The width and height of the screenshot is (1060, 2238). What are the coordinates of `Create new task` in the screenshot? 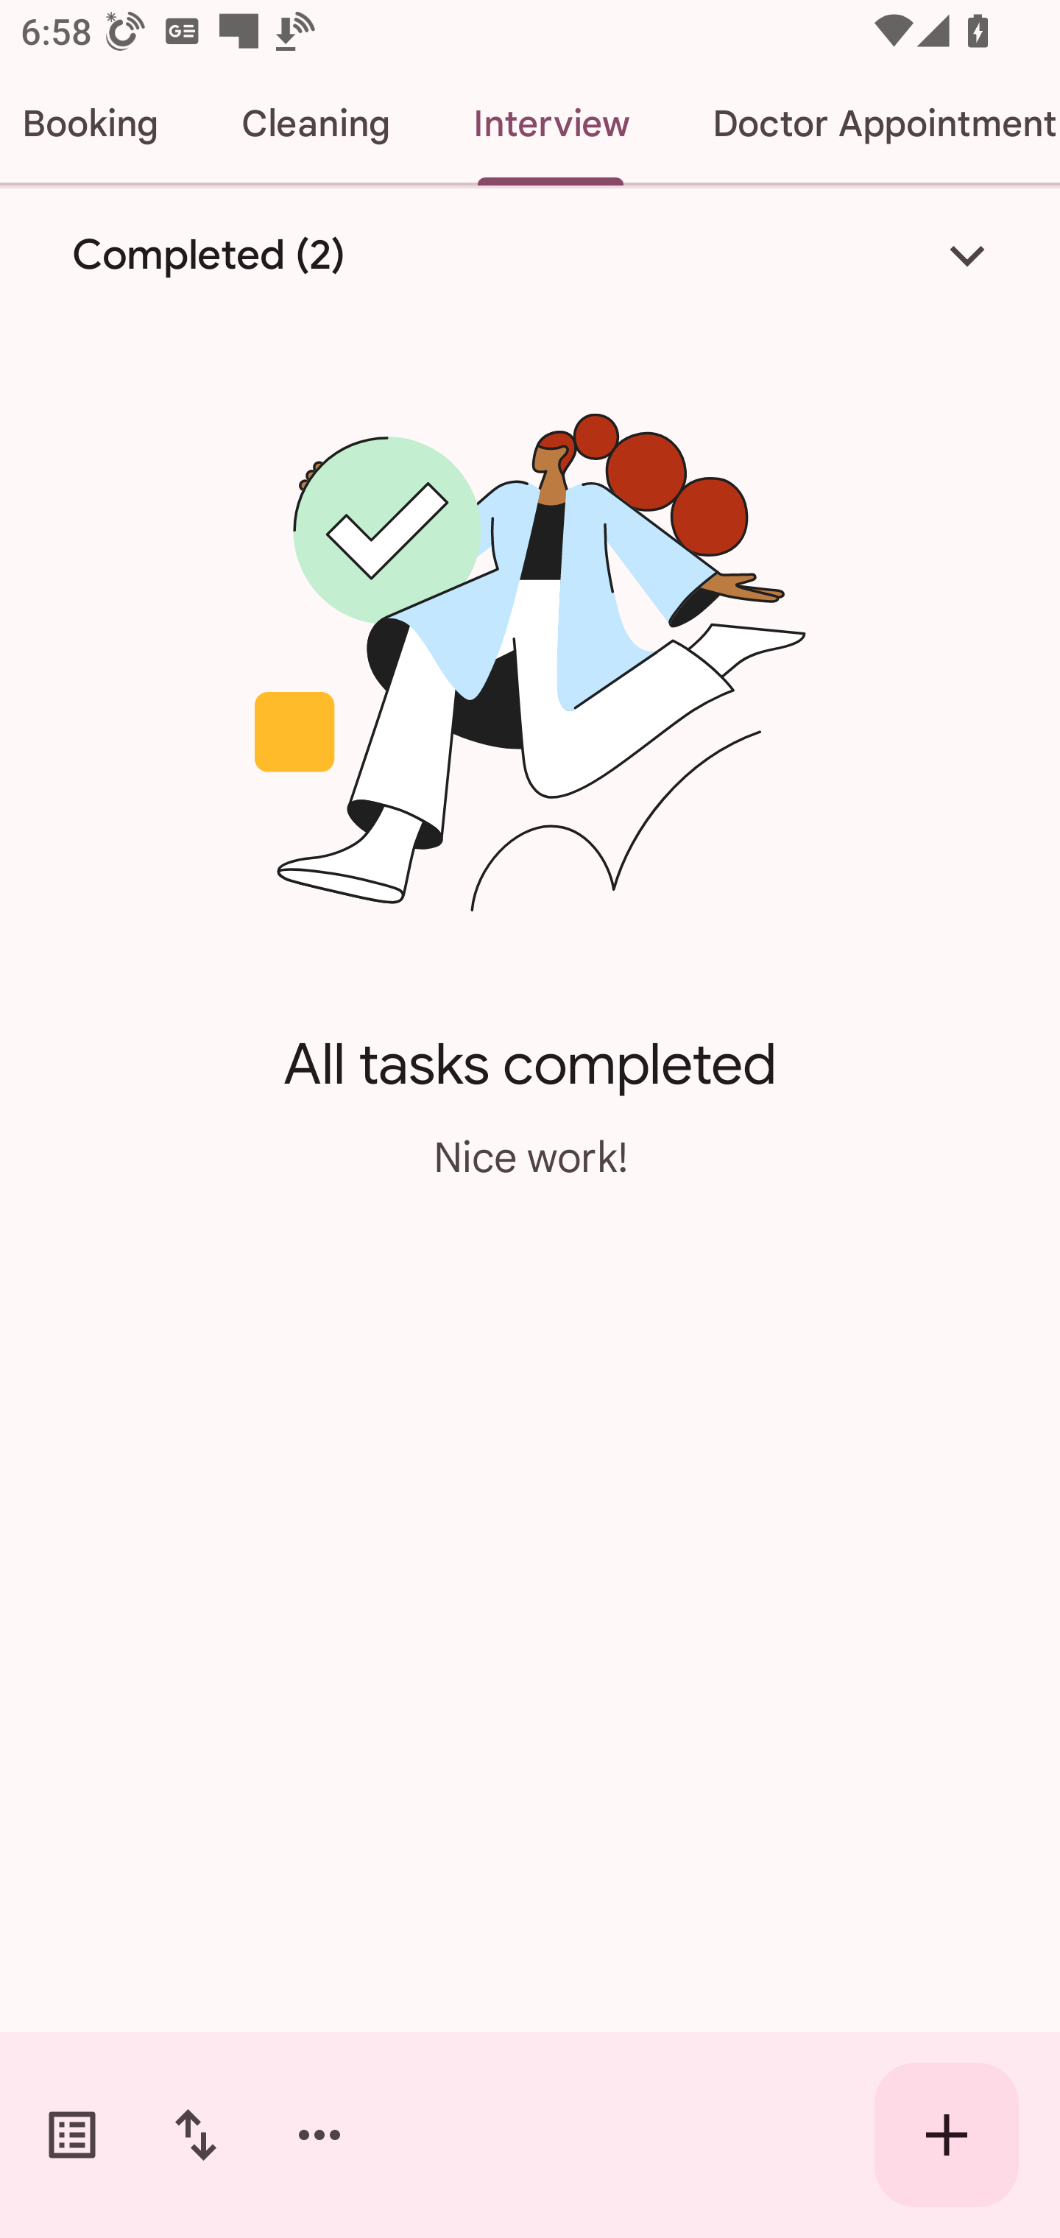 It's located at (947, 2135).